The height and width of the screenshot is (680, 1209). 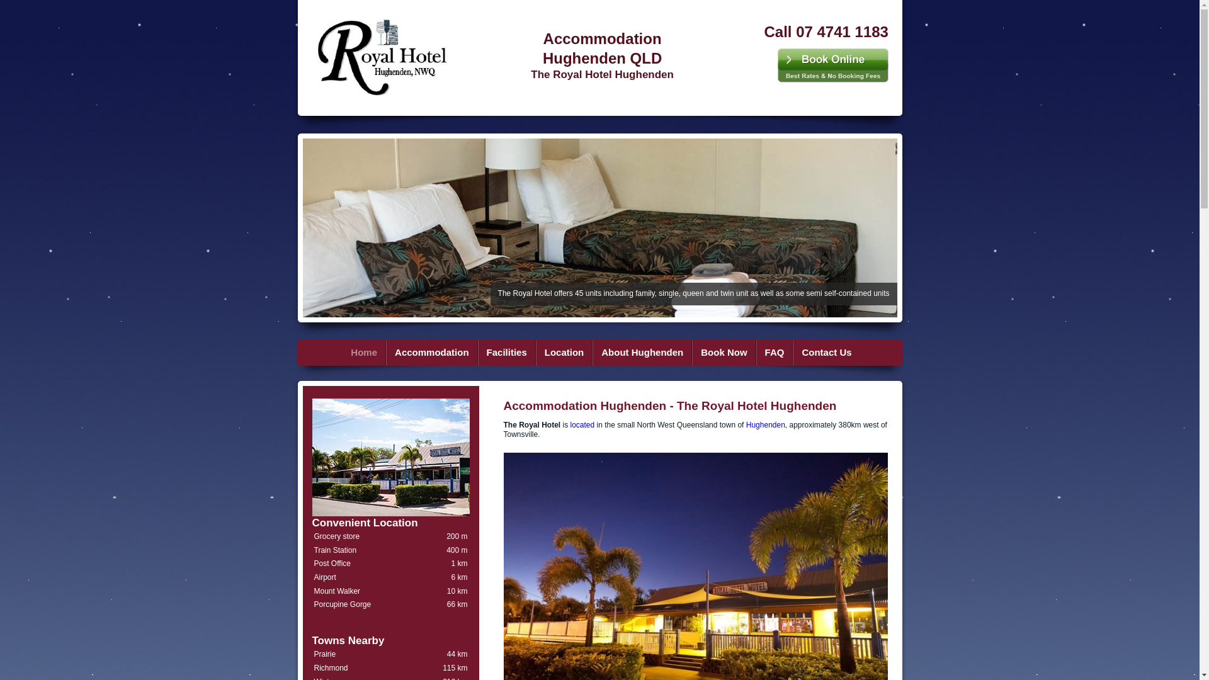 I want to click on Accommodation Menu, so click(x=600, y=373).